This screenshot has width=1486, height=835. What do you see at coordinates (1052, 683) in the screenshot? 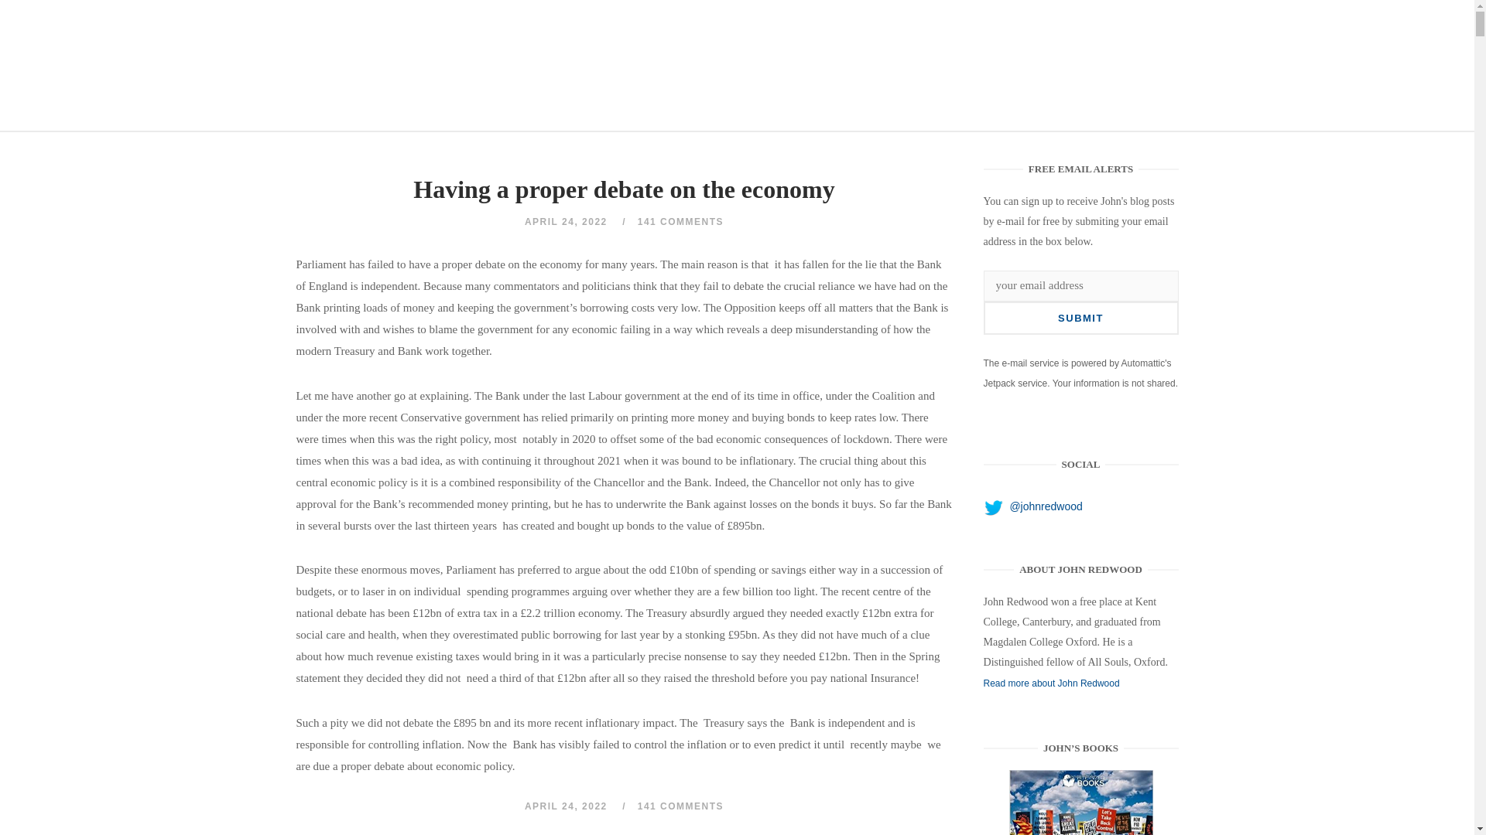
I see `Read more about John Redwood` at bounding box center [1052, 683].